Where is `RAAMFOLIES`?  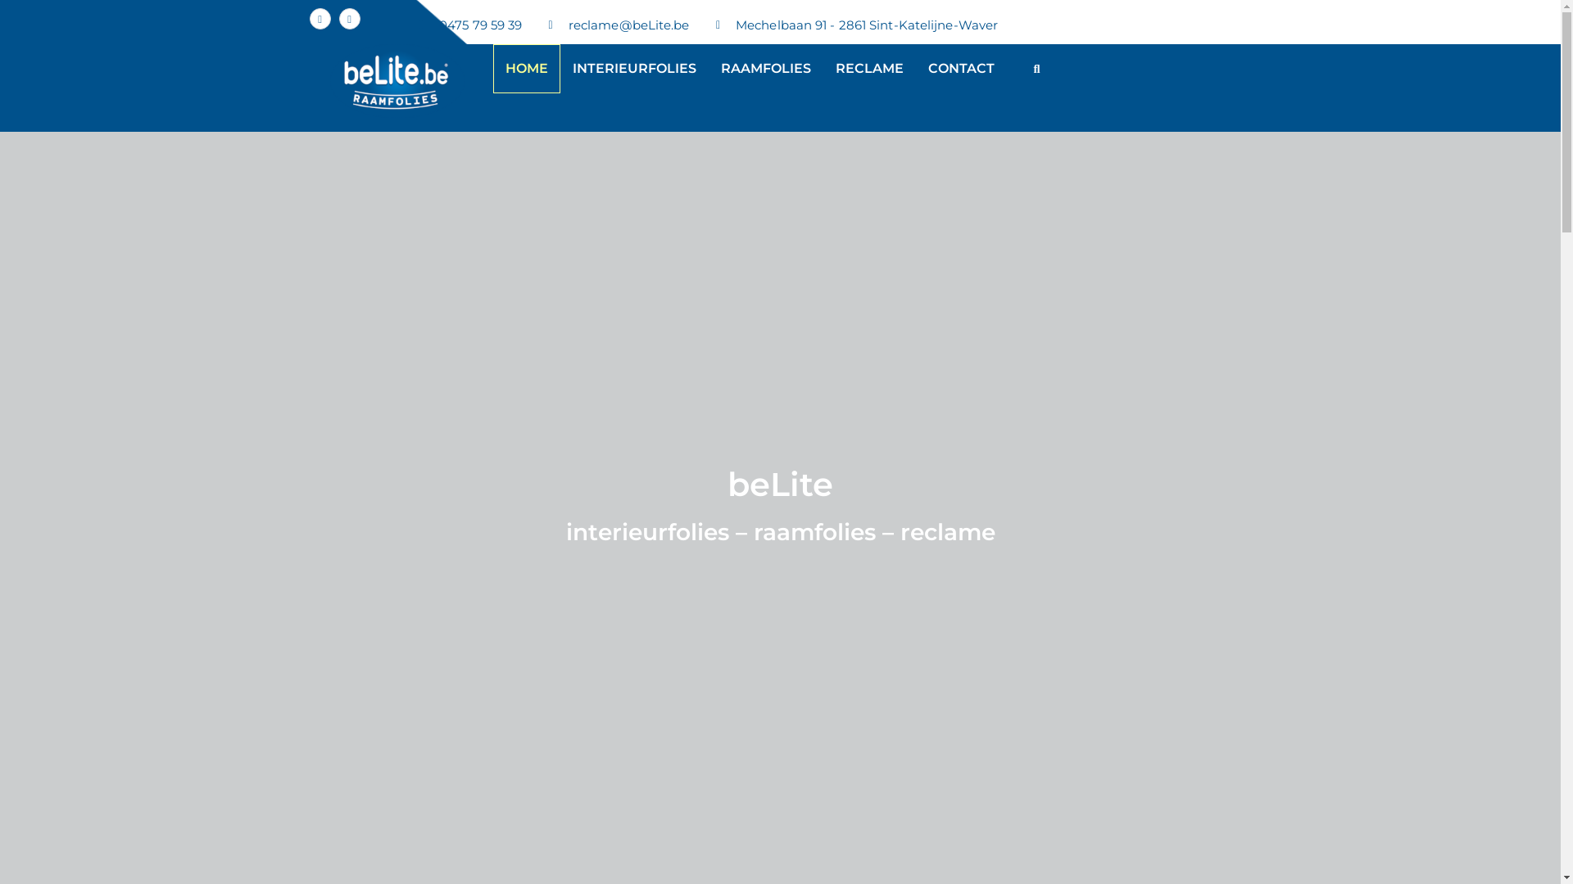 RAAMFOLIES is located at coordinates (765, 69).